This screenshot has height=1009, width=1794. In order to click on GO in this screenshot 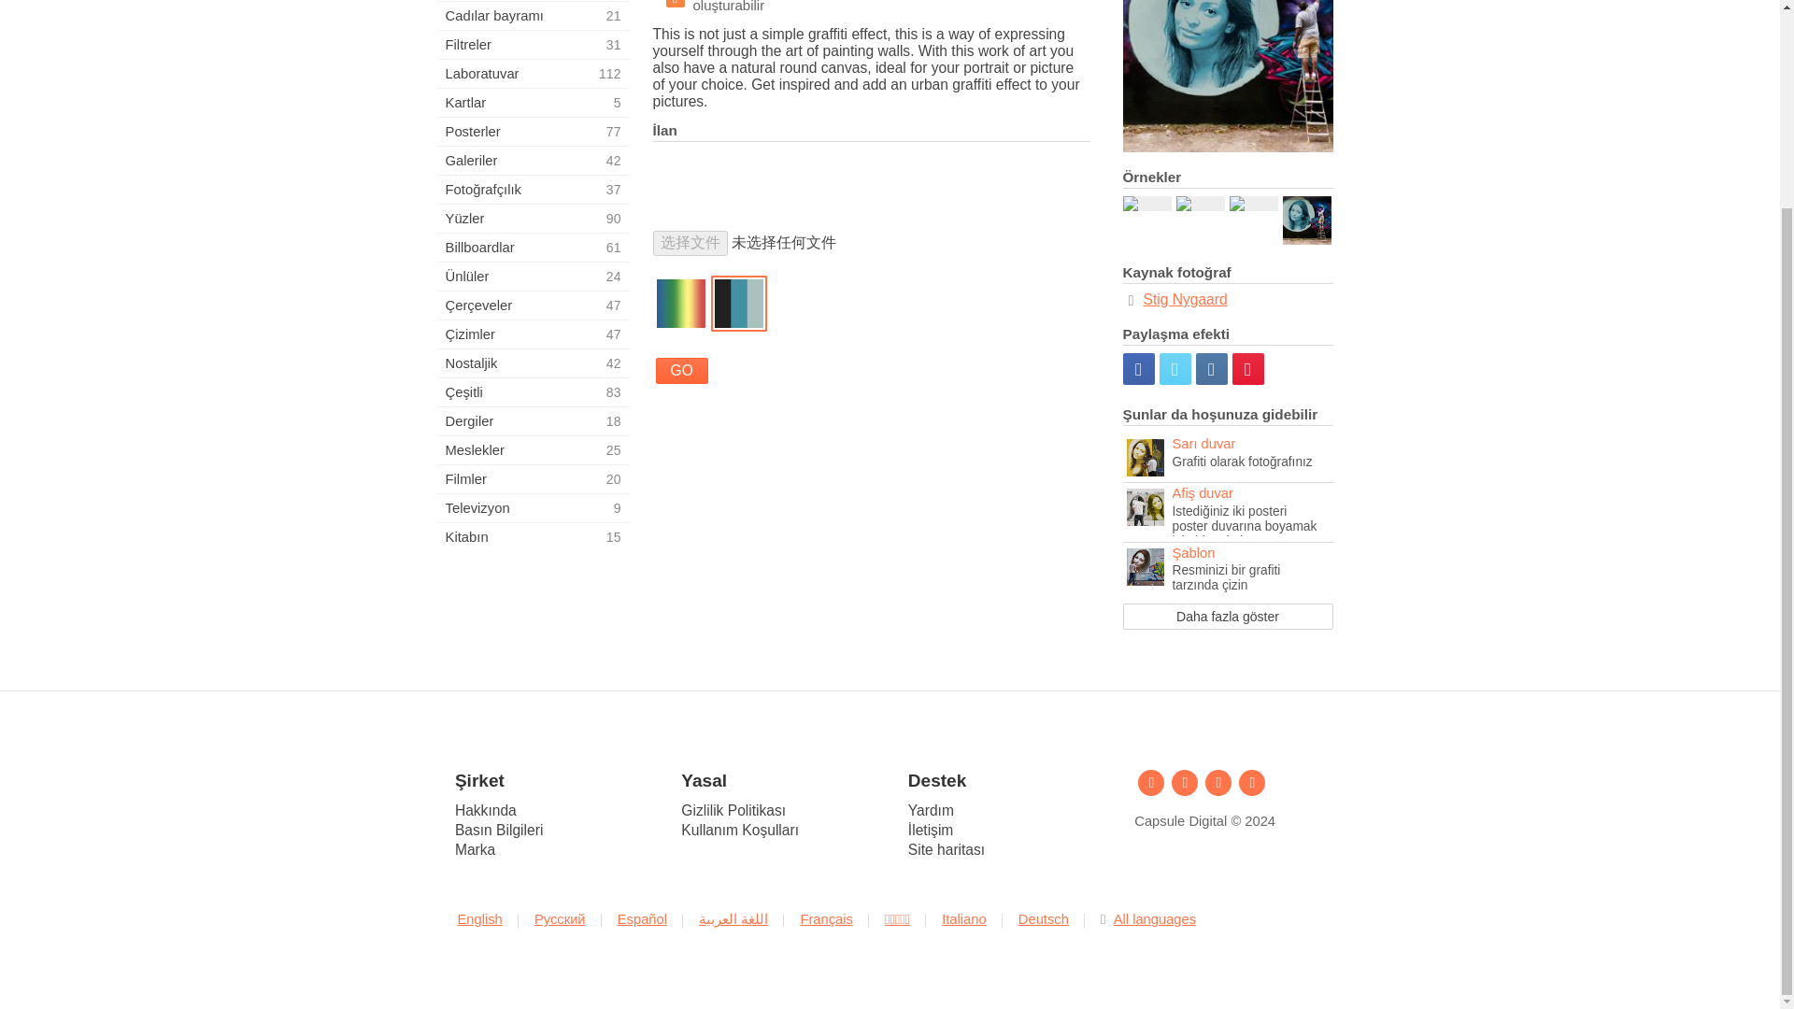, I will do `click(533, 478)`.